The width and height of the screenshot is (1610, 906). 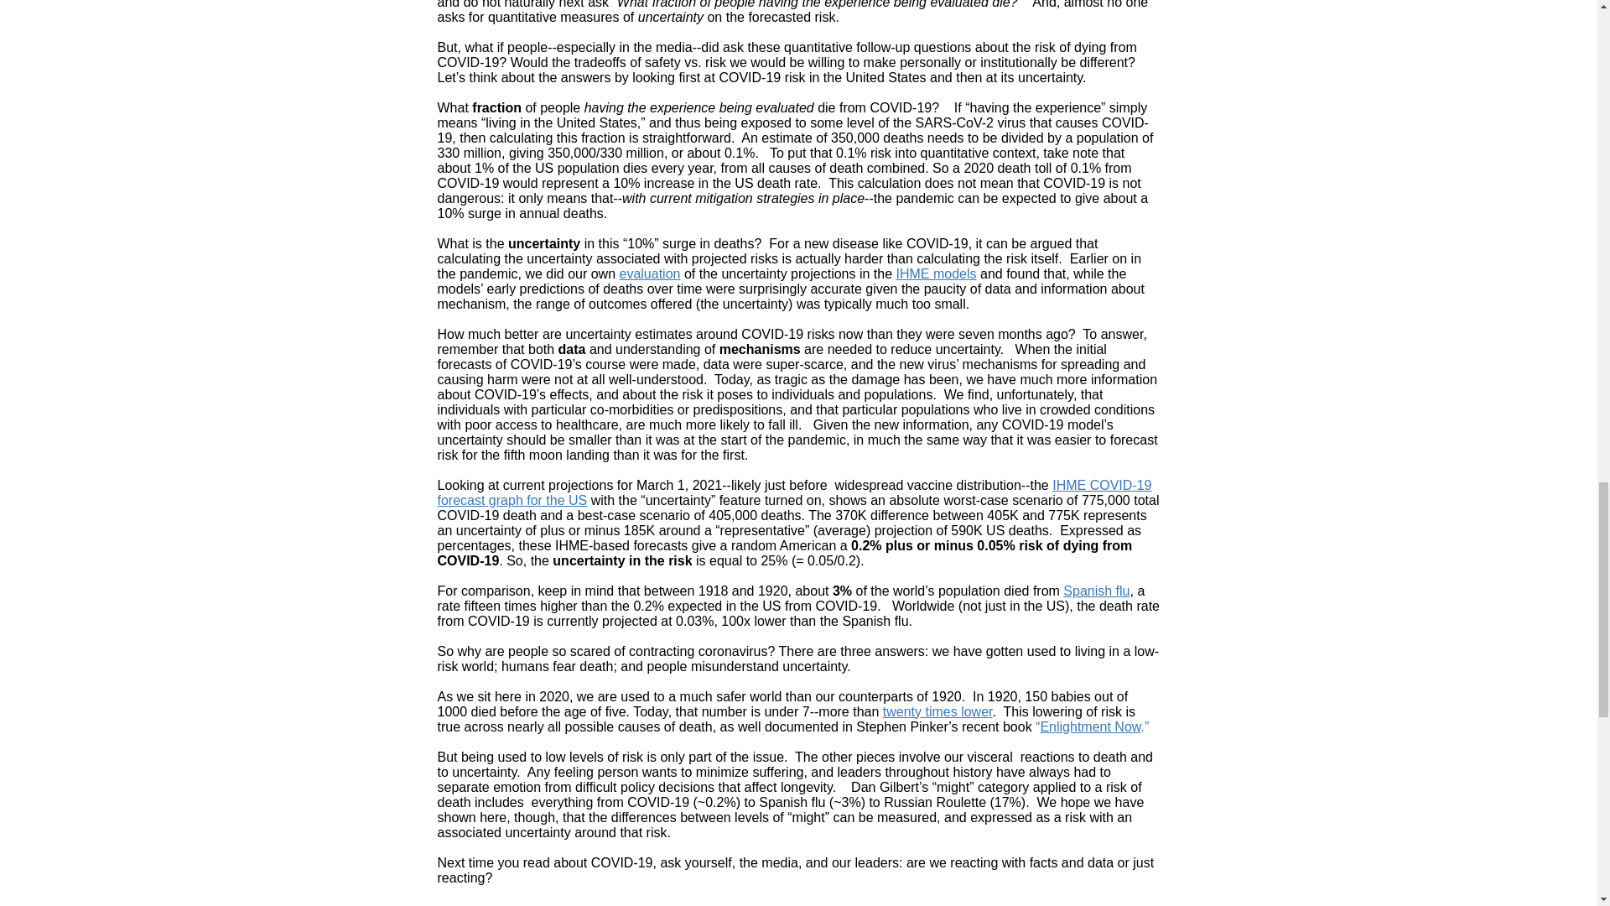 I want to click on evaluation, so click(x=651, y=273).